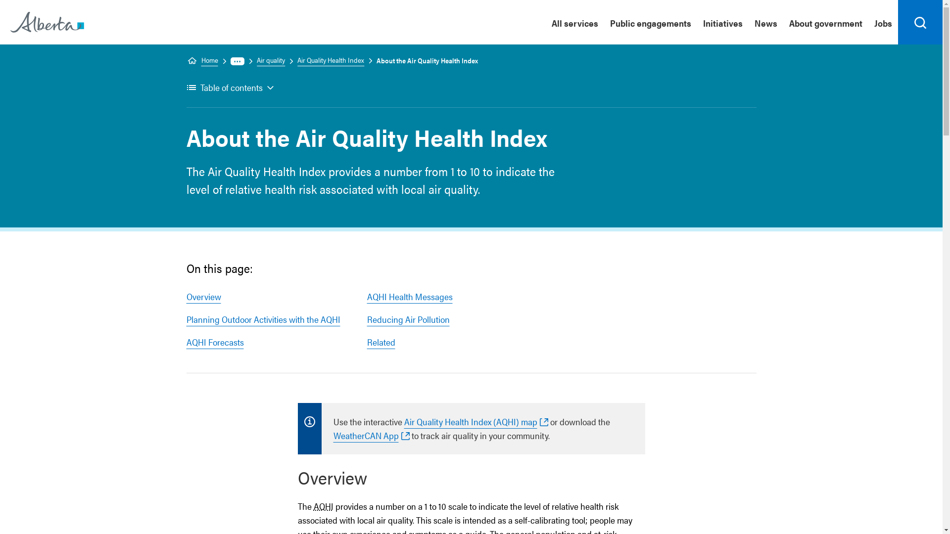 This screenshot has width=950, height=534. What do you see at coordinates (826, 22) in the screenshot?
I see `About government` at bounding box center [826, 22].